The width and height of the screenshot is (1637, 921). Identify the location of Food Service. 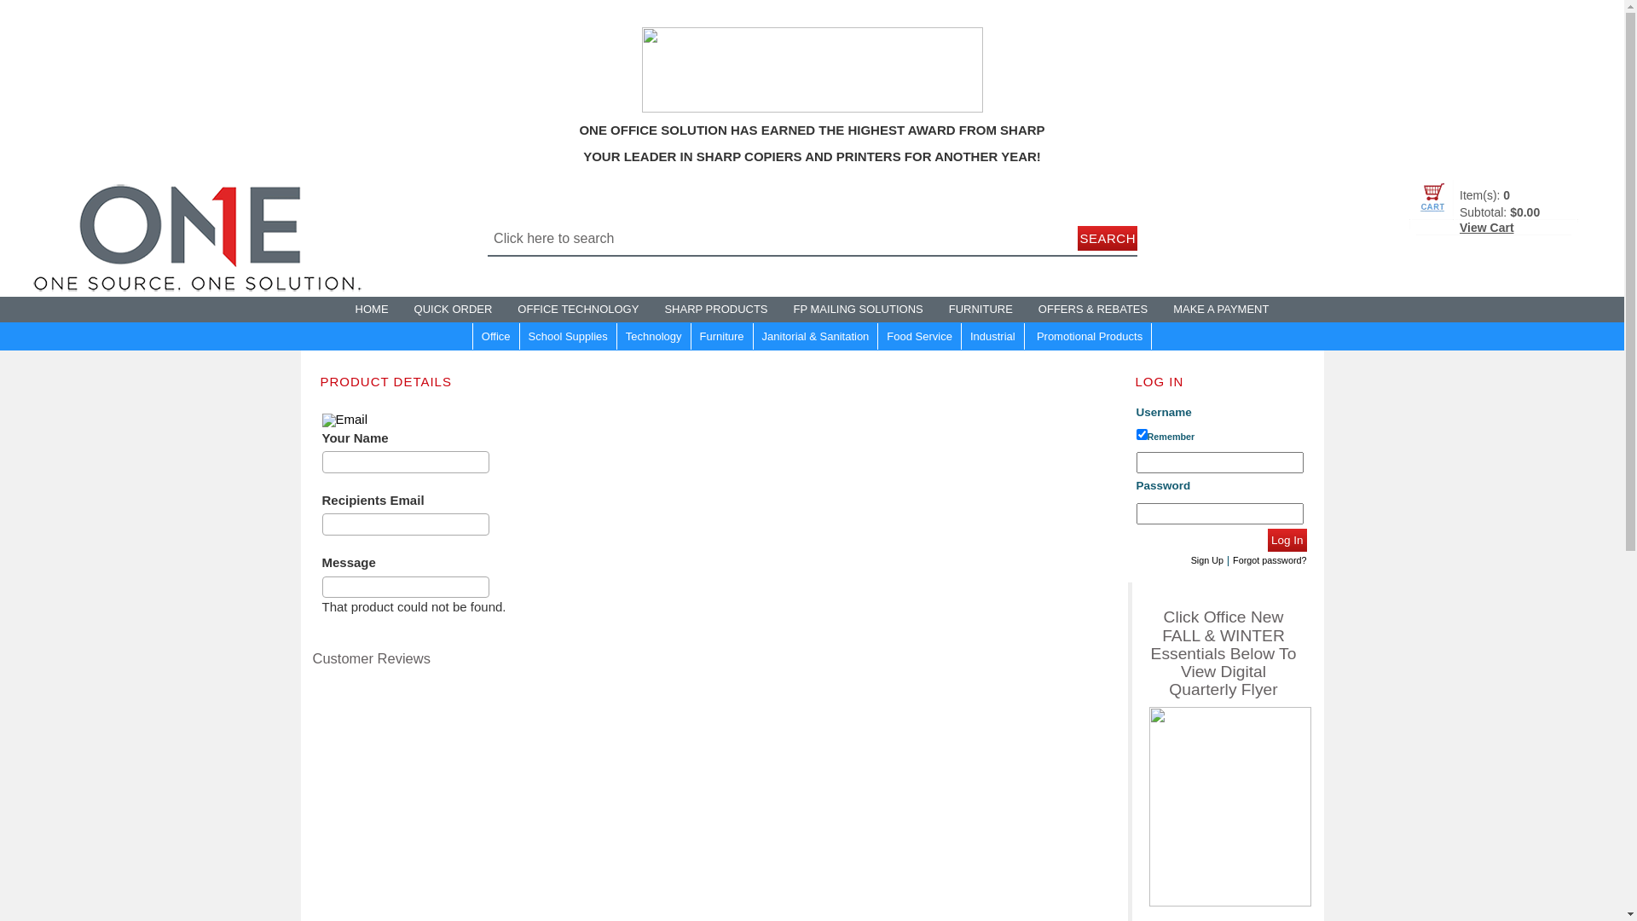
(920, 336).